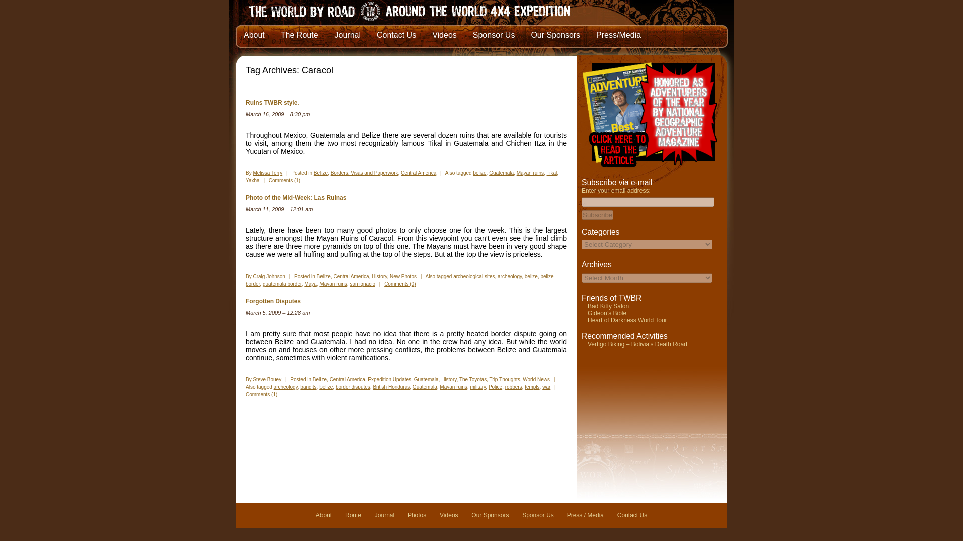  Describe the element at coordinates (295, 197) in the screenshot. I see `Photo of the Mid-Week: Las Ruinas` at that location.